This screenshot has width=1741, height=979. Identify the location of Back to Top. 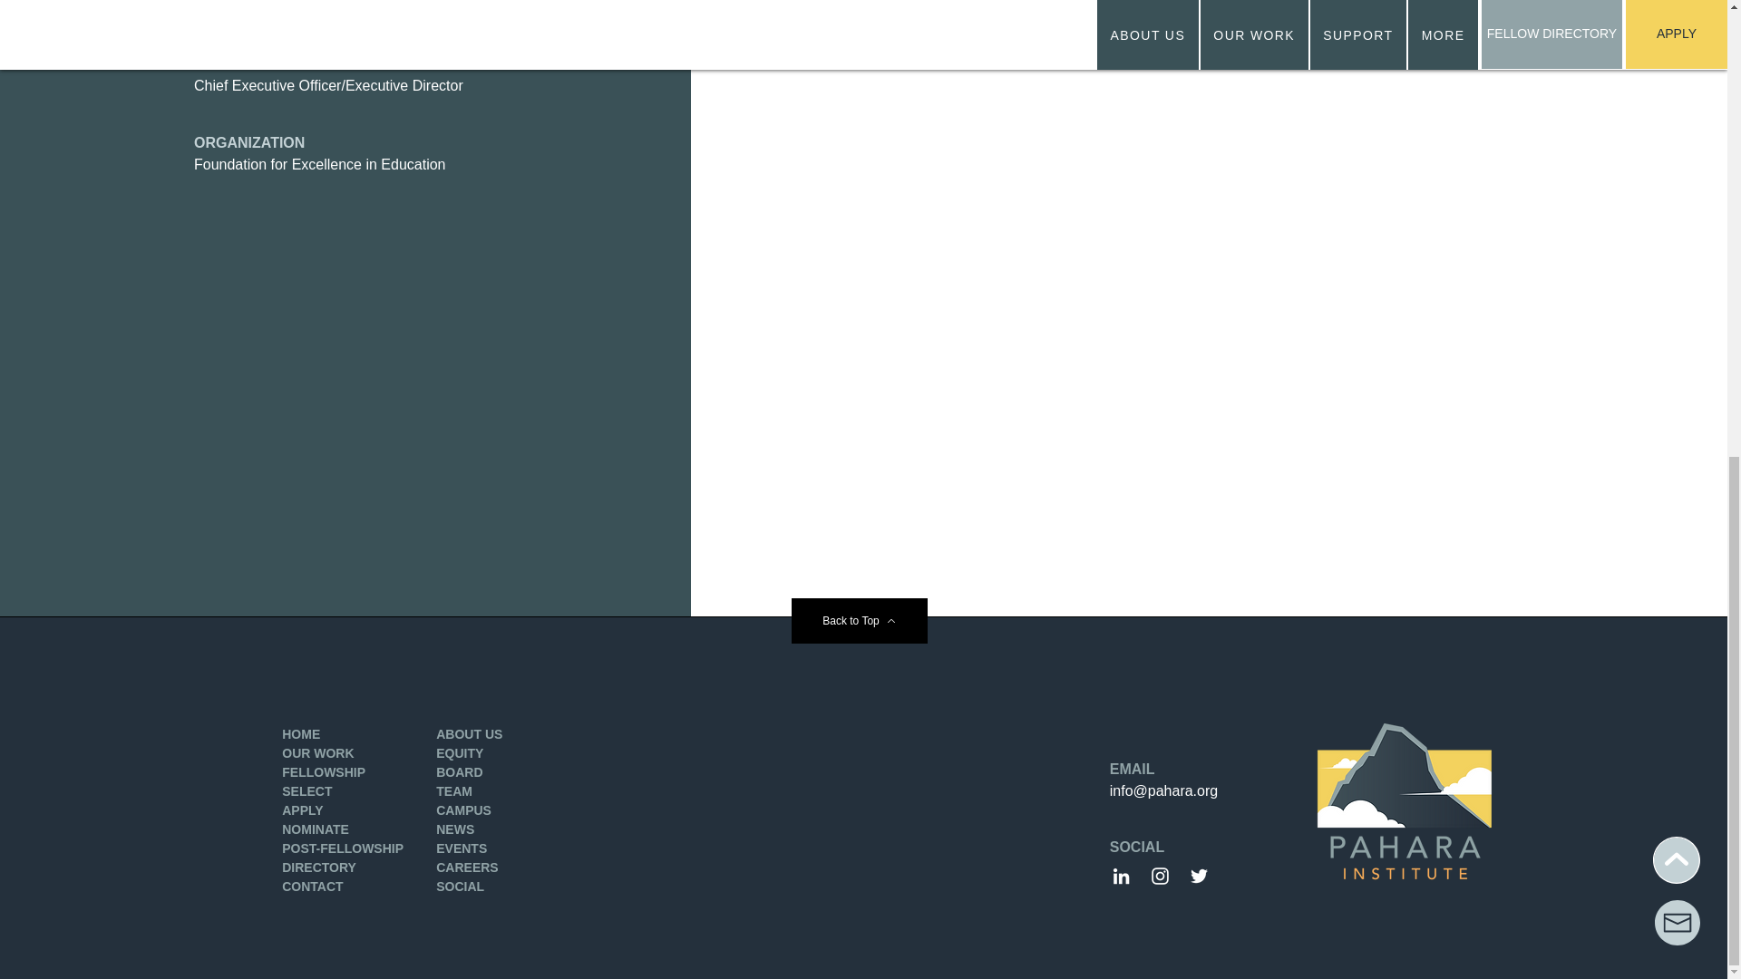
(858, 620).